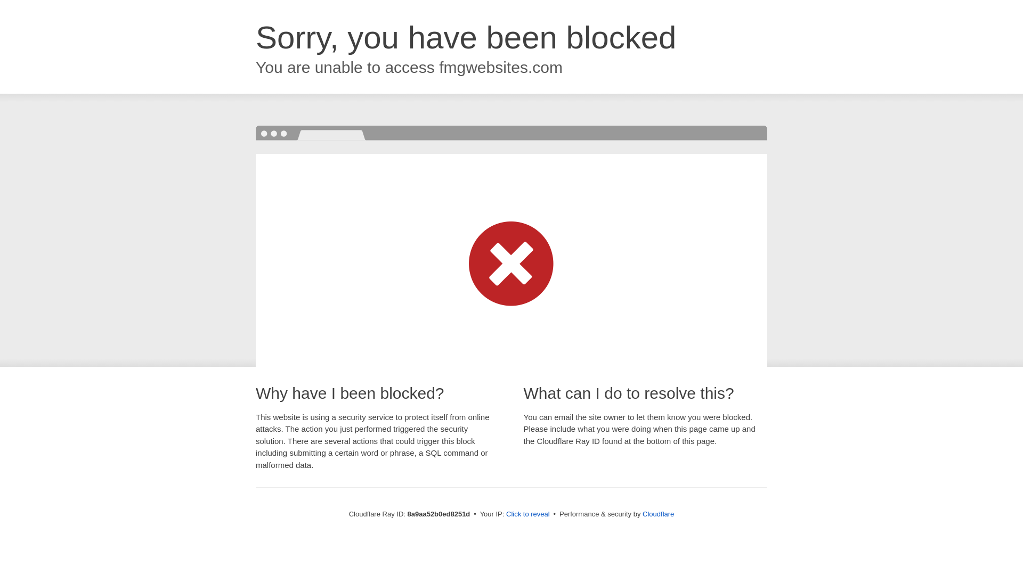  Describe the element at coordinates (658, 514) in the screenshot. I see `Cloudflare` at that location.